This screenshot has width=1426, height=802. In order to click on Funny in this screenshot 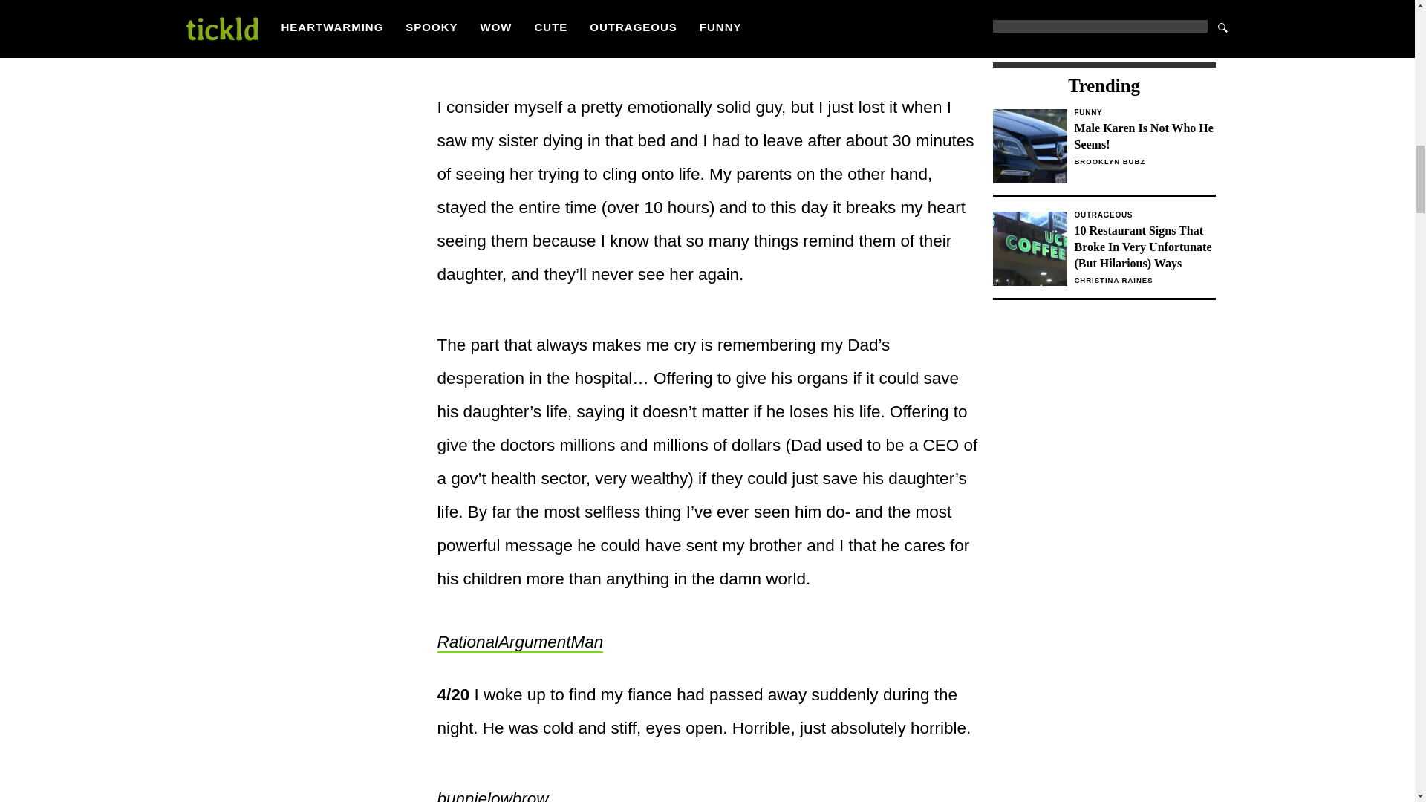, I will do `click(1144, 112)`.